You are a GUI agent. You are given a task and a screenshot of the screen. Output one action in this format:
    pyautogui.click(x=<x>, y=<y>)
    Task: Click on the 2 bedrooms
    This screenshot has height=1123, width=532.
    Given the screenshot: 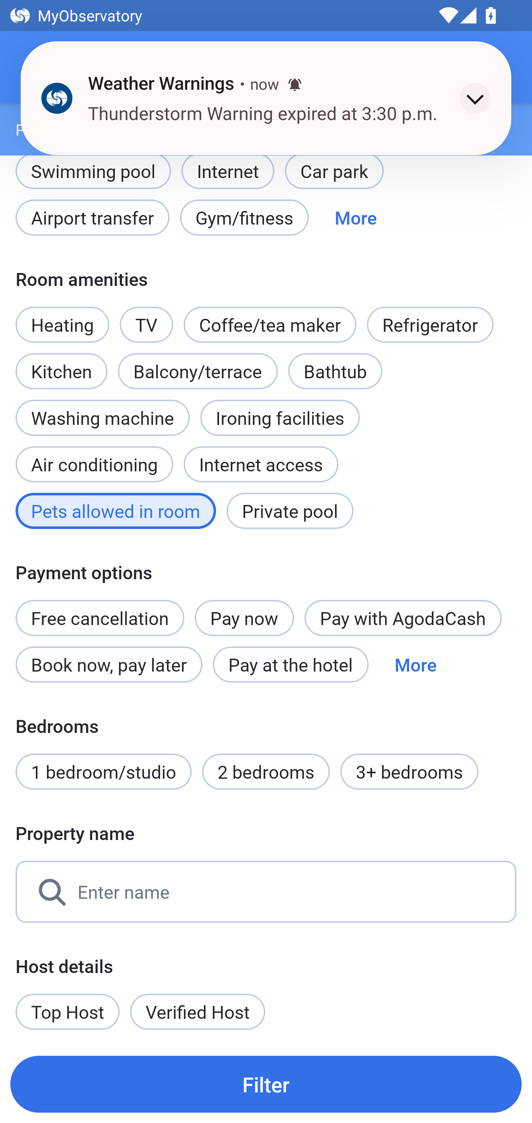 What is the action you would take?
    pyautogui.click(x=266, y=772)
    